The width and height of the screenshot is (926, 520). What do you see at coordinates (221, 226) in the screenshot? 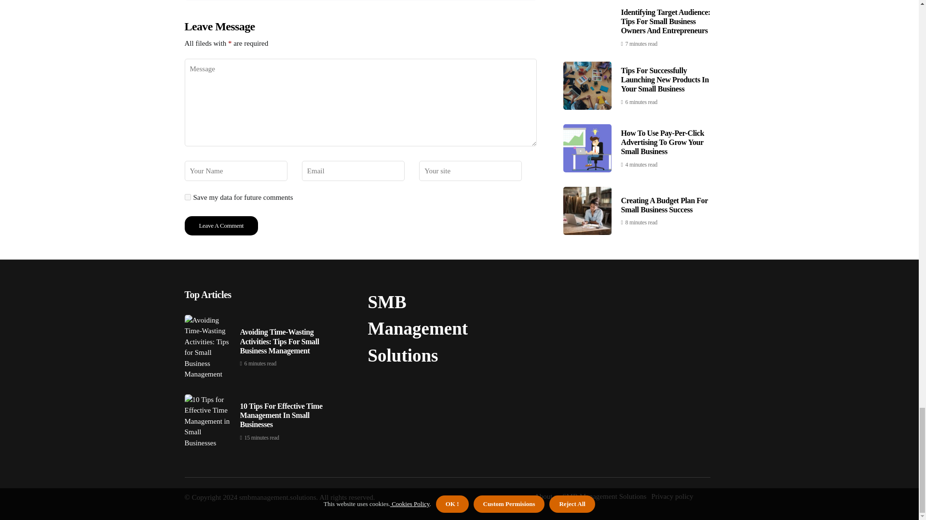
I see `Leave a Comment` at bounding box center [221, 226].